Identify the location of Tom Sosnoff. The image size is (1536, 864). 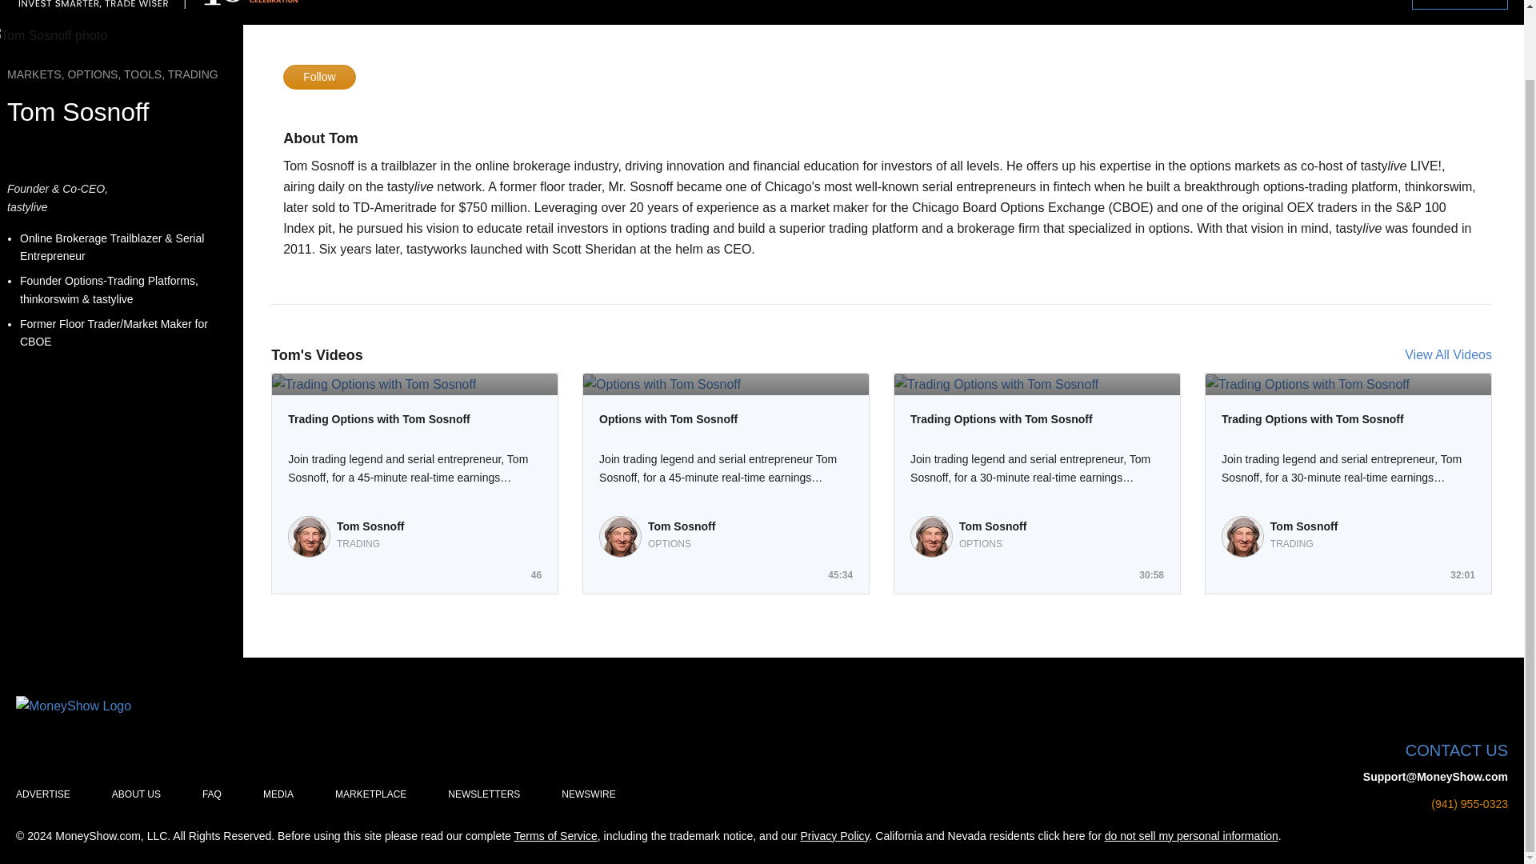
(370, 526).